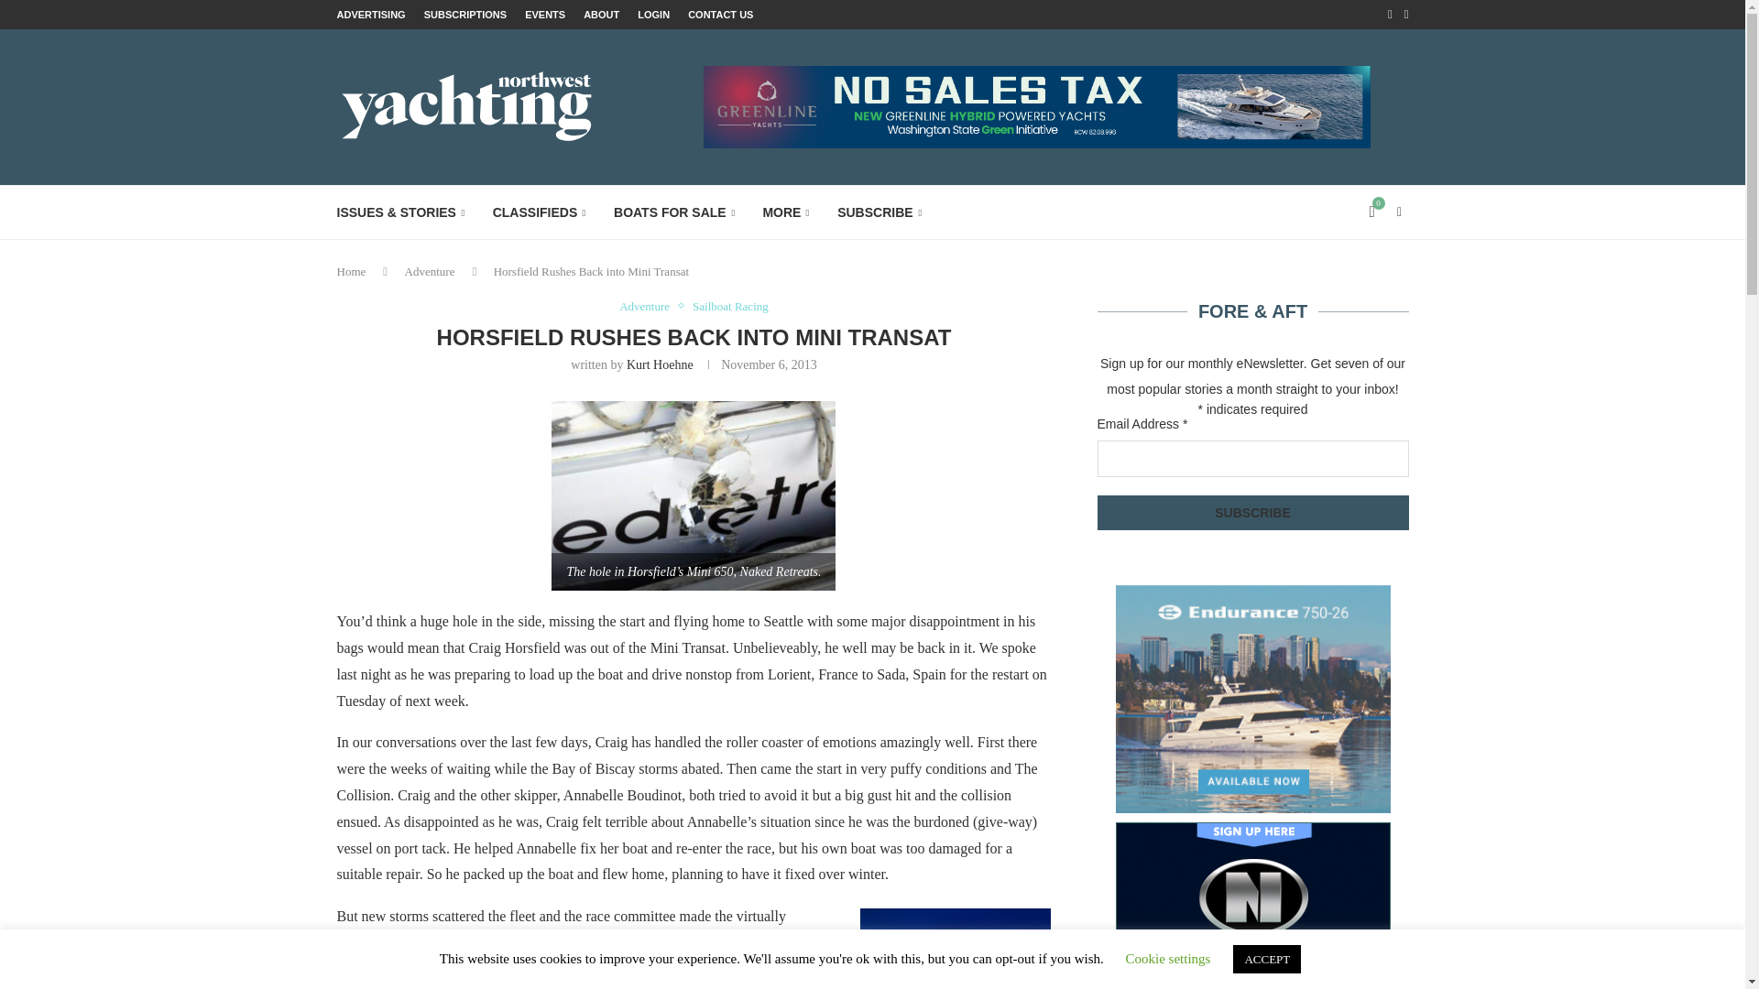  I want to click on LOGIN, so click(653, 15).